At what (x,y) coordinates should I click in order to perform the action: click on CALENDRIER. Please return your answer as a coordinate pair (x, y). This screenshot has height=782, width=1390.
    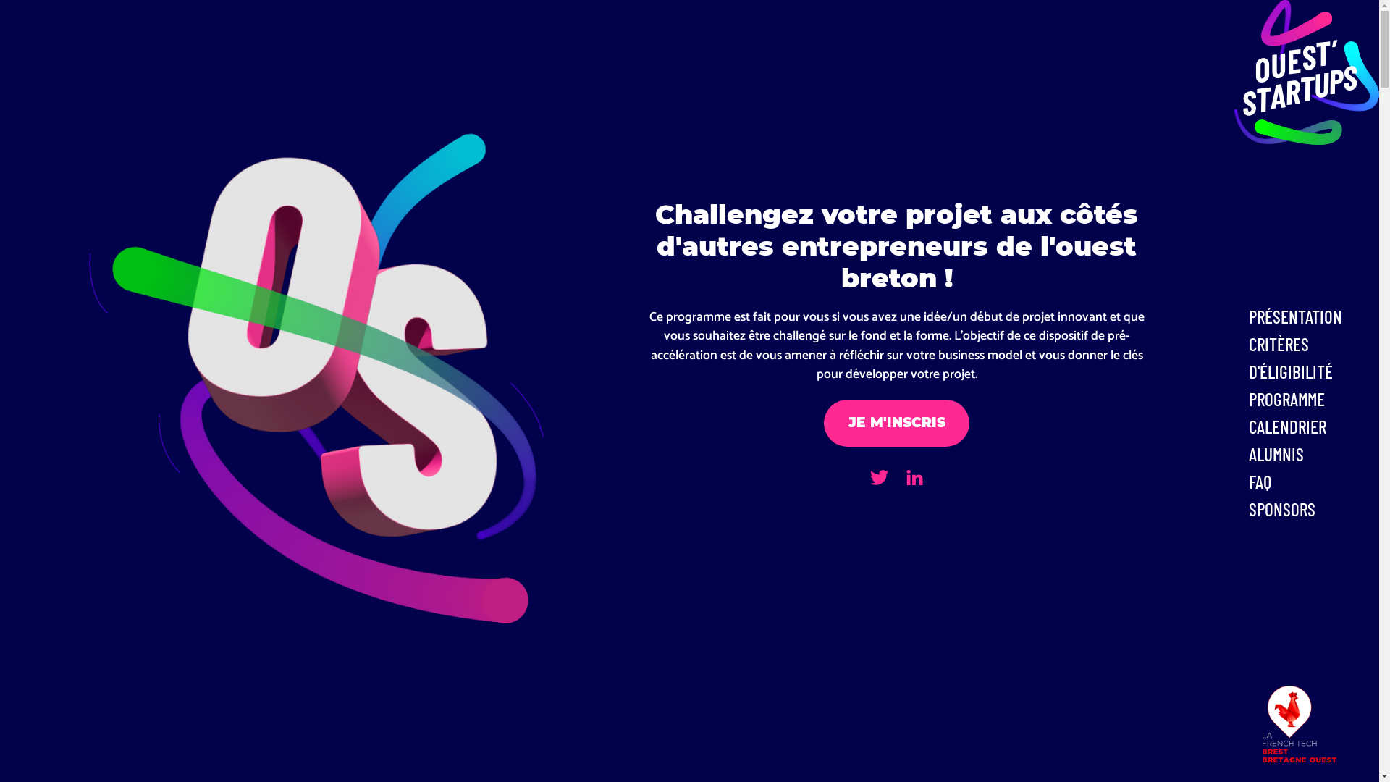
    Looking at the image, I should click on (1310, 426).